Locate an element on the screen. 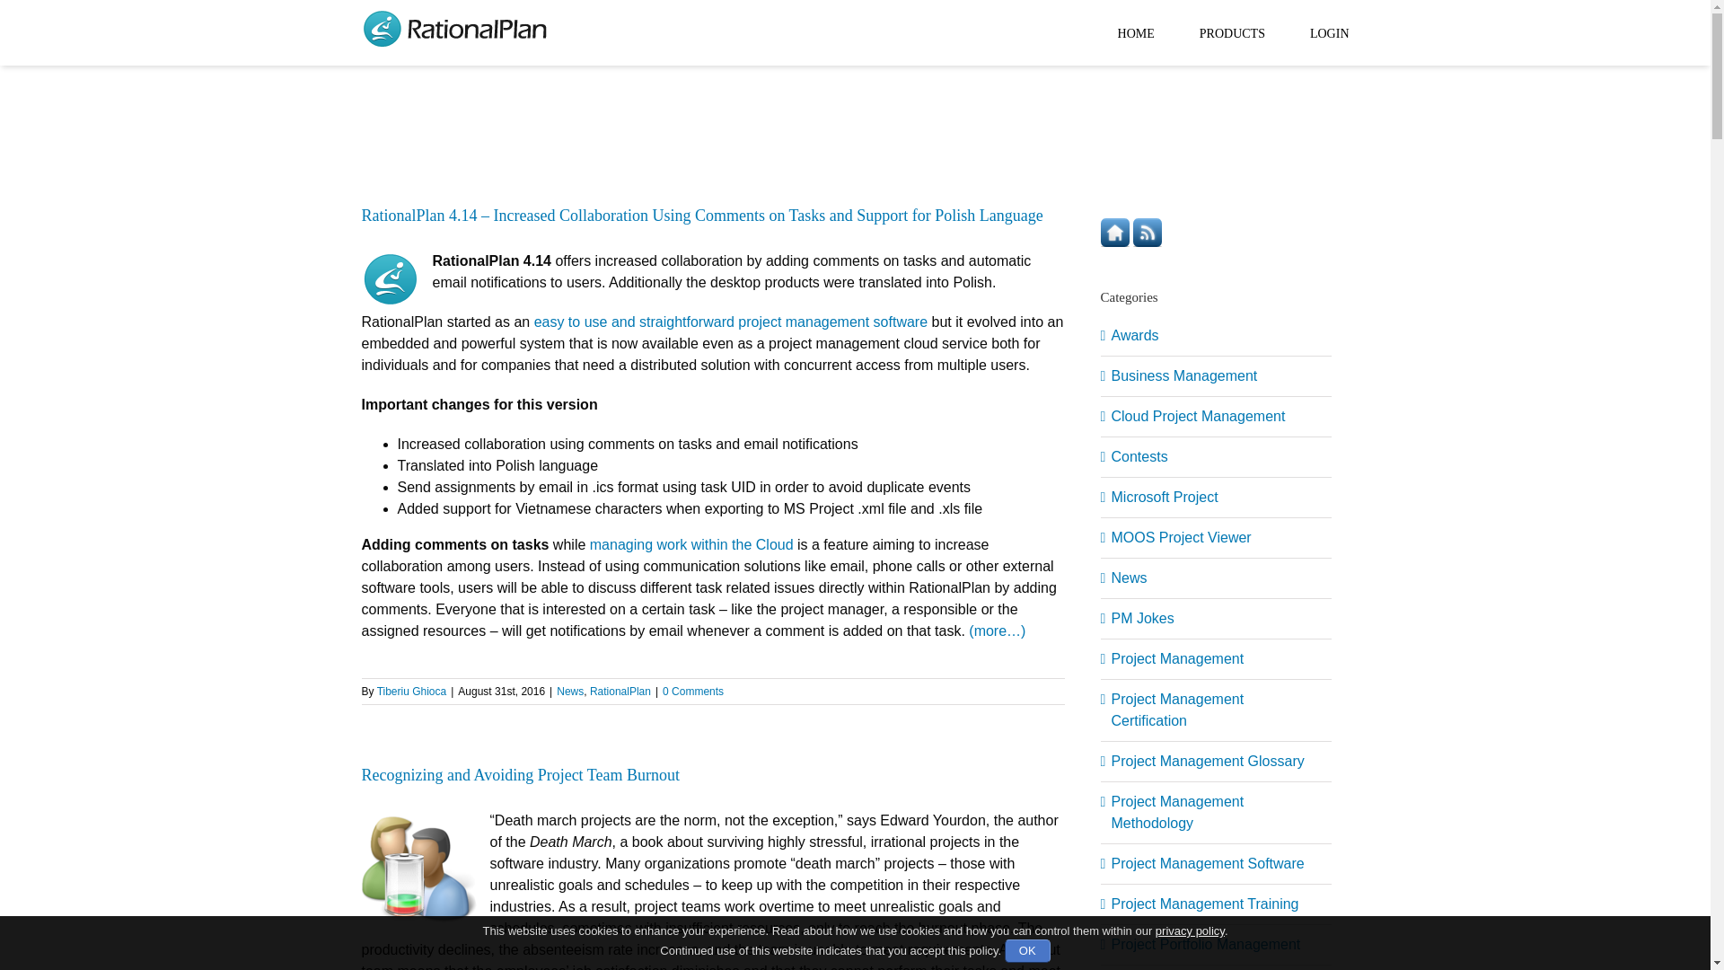 The height and width of the screenshot is (970, 1724). Subscribe to feed is located at coordinates (1148, 228).